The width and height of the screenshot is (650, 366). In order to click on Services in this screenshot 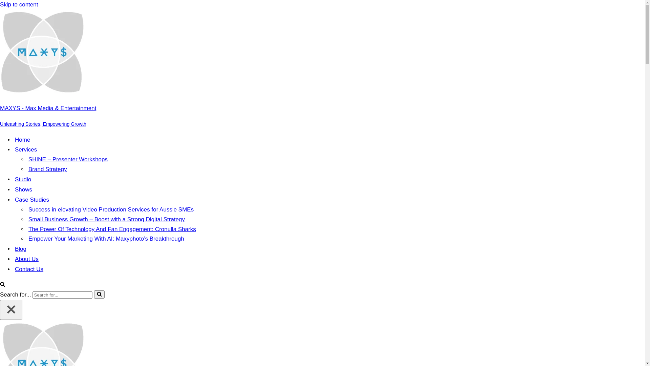, I will do `click(26, 150)`.